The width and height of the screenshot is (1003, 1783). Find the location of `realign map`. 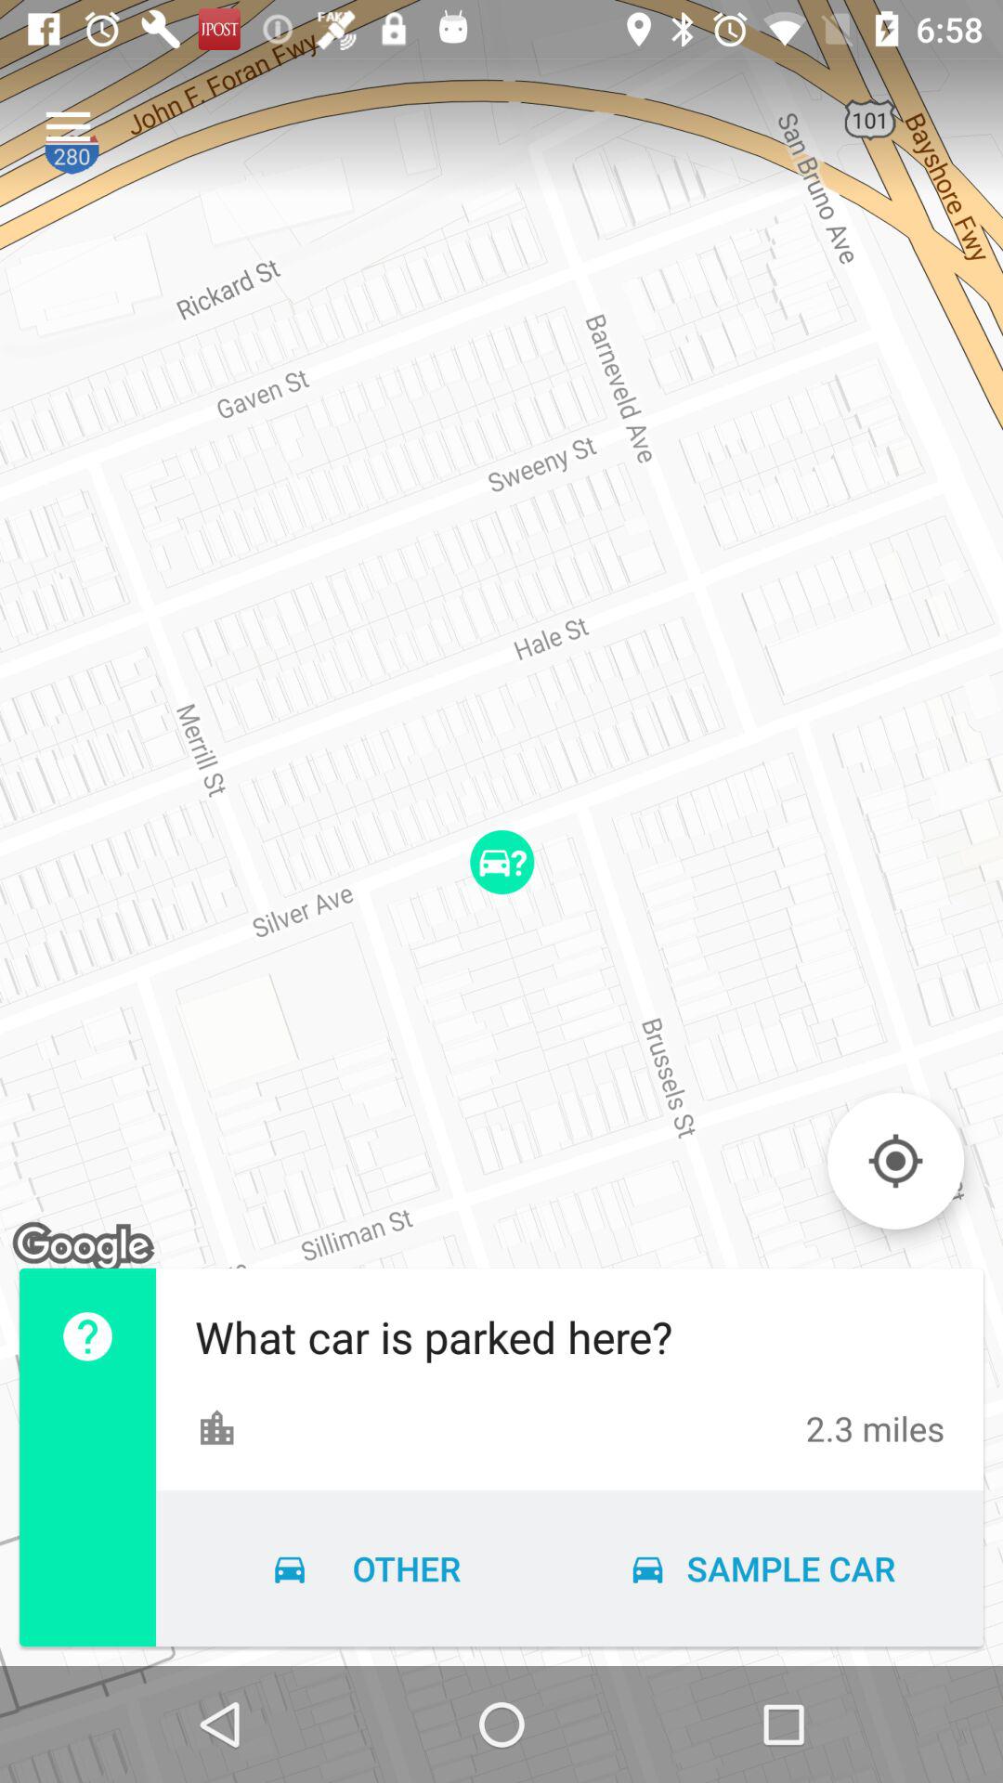

realign map is located at coordinates (895, 1161).